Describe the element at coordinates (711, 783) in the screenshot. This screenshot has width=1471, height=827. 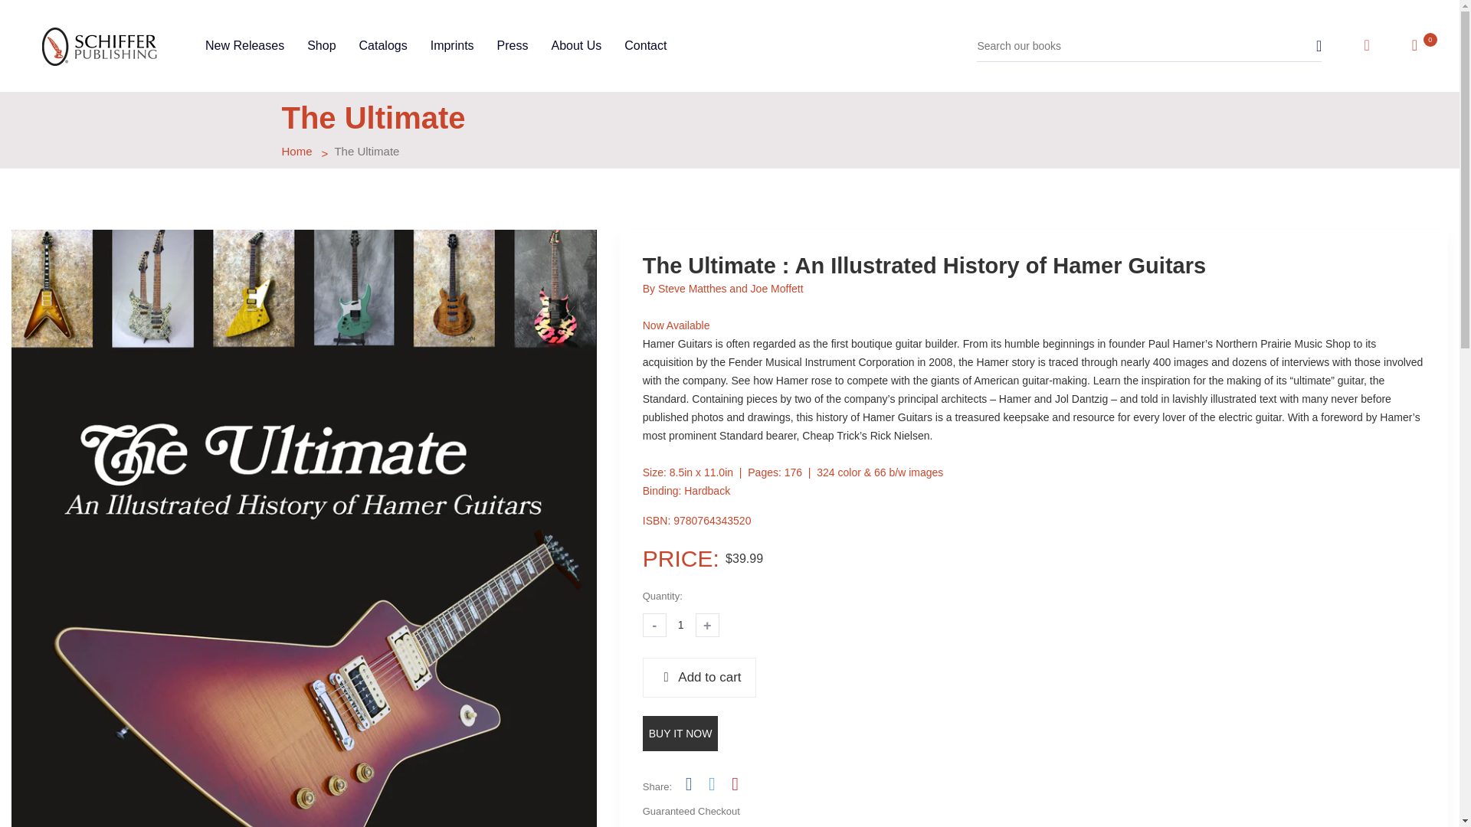
I see `Follow us on Twitter` at that location.